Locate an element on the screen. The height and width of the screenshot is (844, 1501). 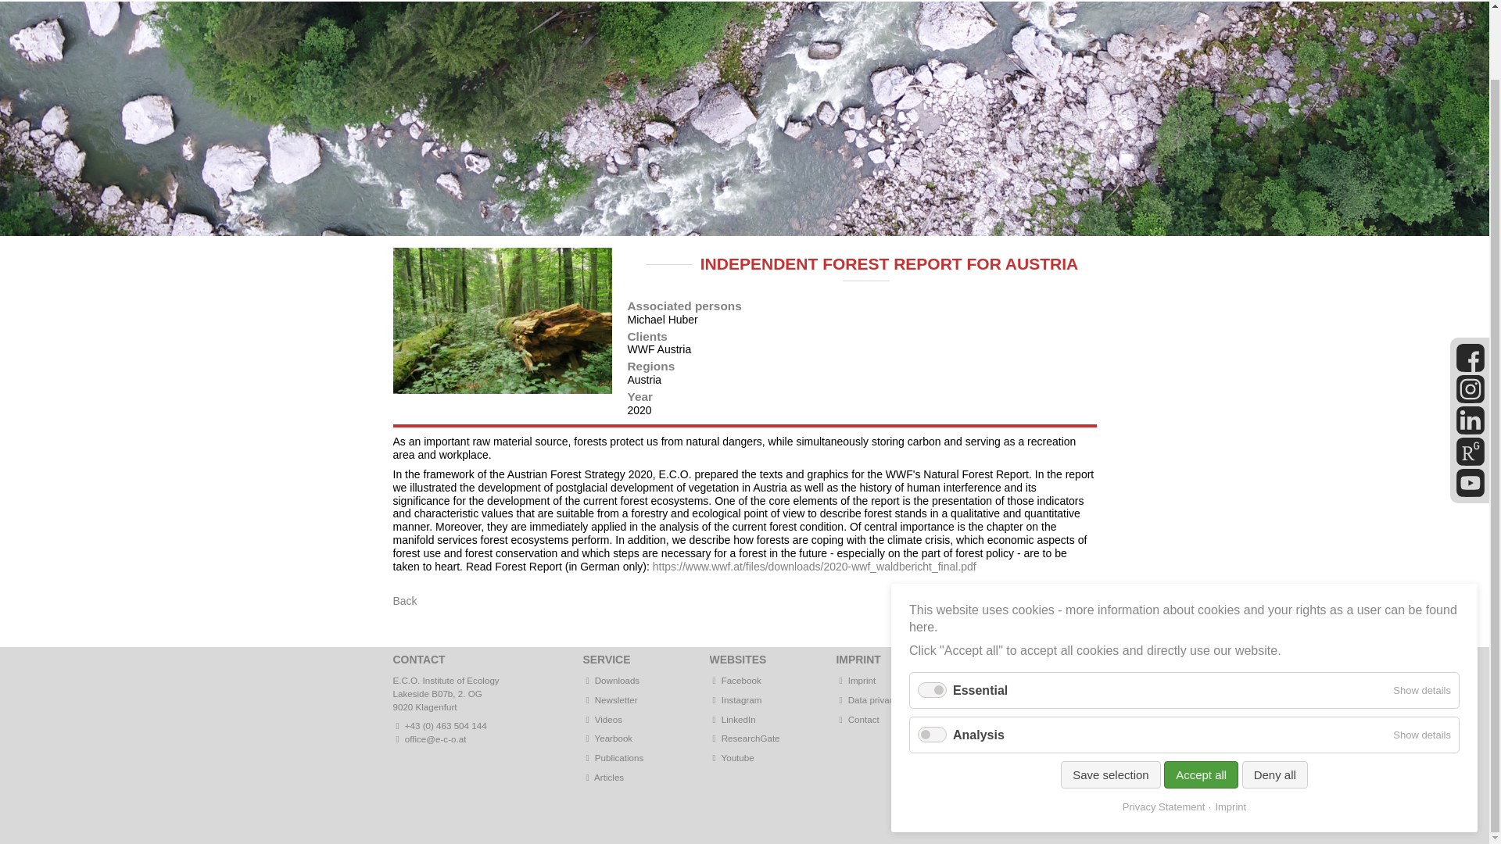
LinkedIn is located at coordinates (733, 719).